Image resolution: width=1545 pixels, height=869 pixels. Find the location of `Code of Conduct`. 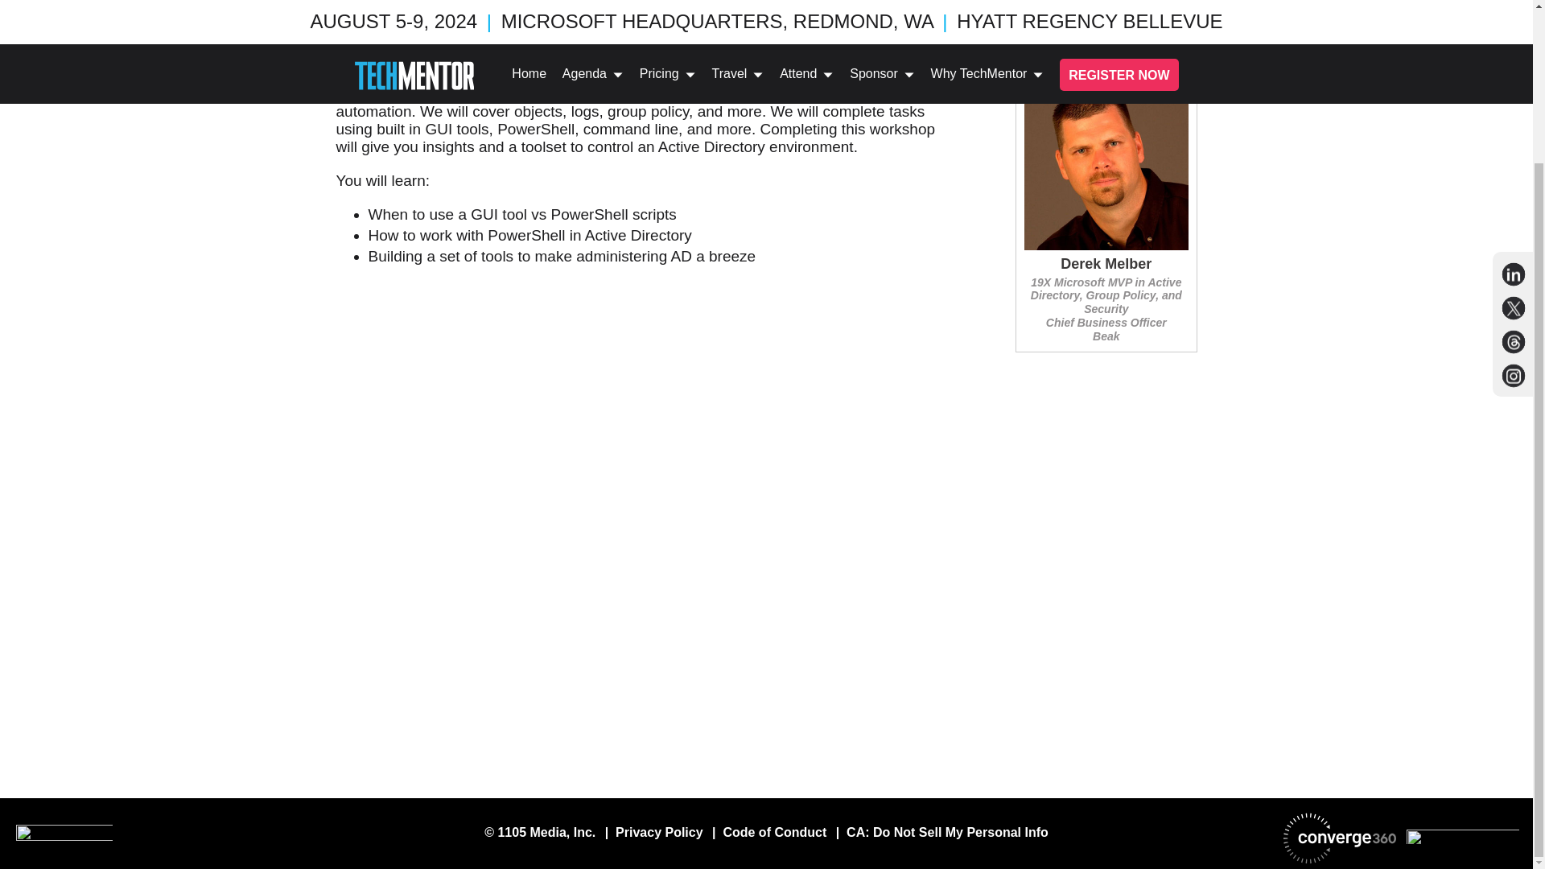

Code of Conduct is located at coordinates (774, 832).